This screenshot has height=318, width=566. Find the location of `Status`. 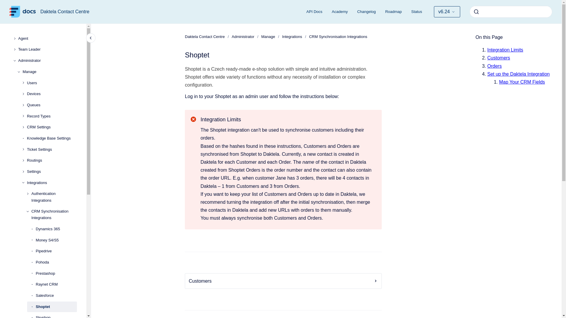

Status is located at coordinates (416, 12).